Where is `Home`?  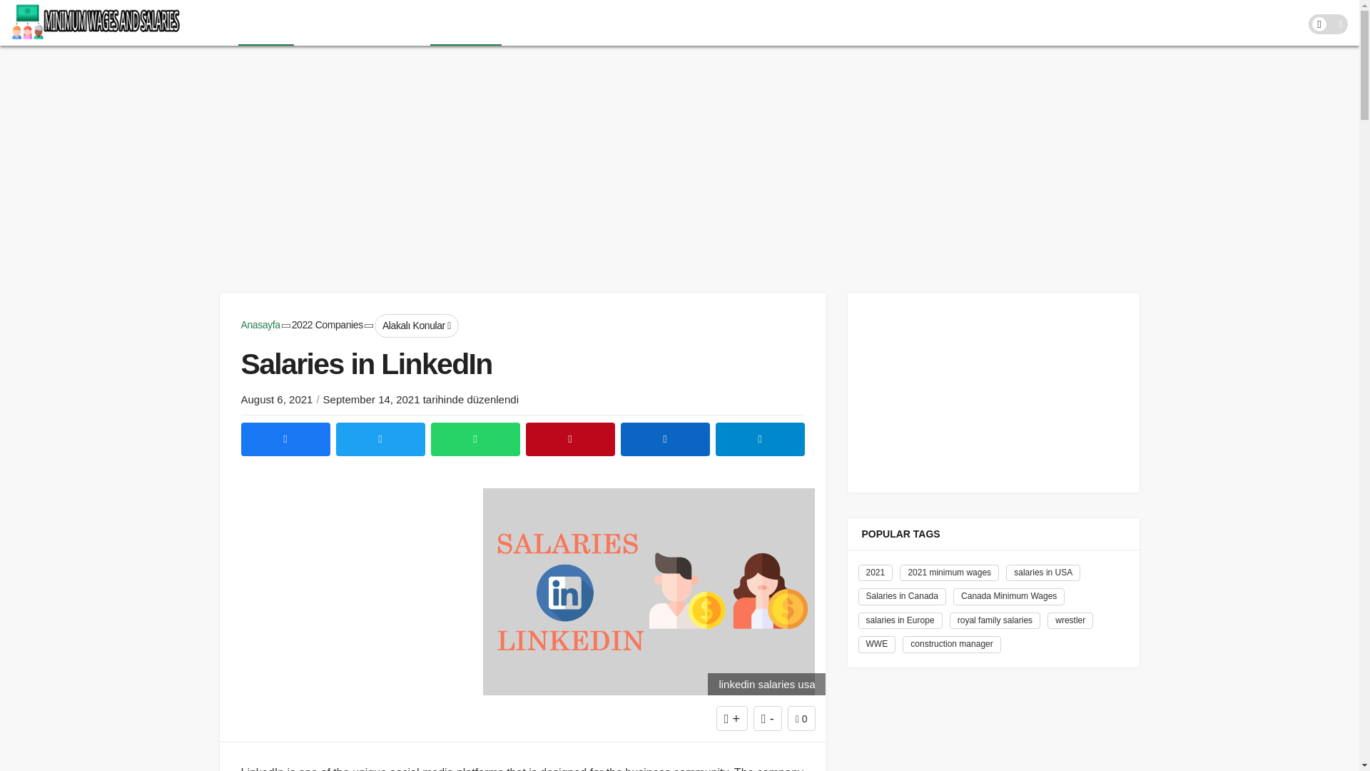 Home is located at coordinates (215, 23).